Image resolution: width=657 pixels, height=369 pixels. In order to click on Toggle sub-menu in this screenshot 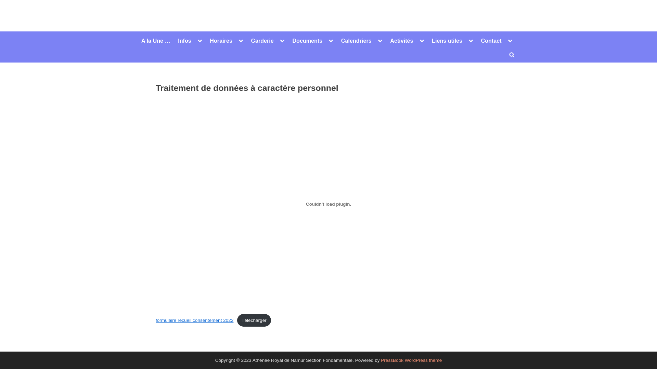, I will do `click(331, 41)`.